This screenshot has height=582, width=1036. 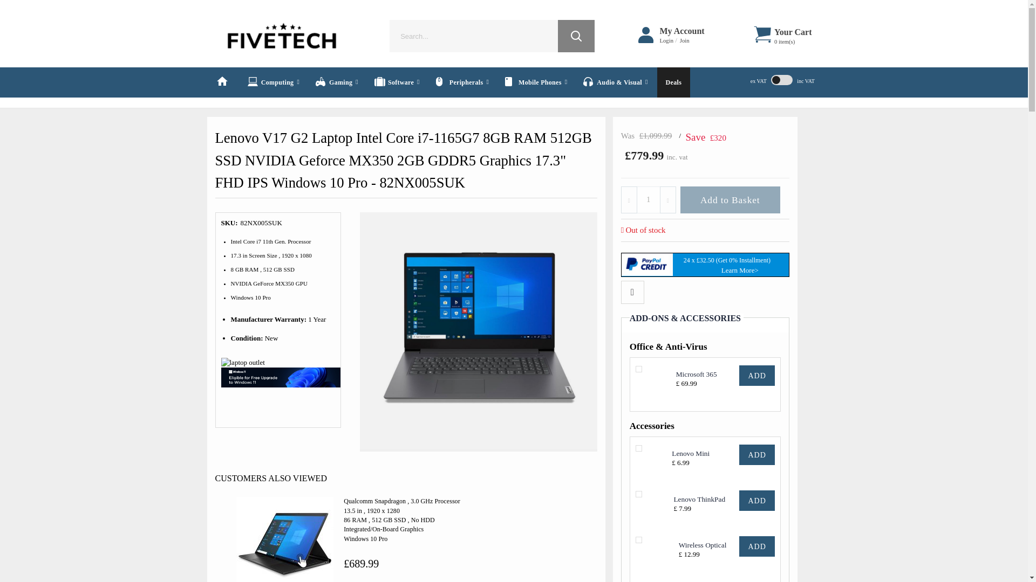 What do you see at coordinates (282, 36) in the screenshot?
I see `Five Tech` at bounding box center [282, 36].